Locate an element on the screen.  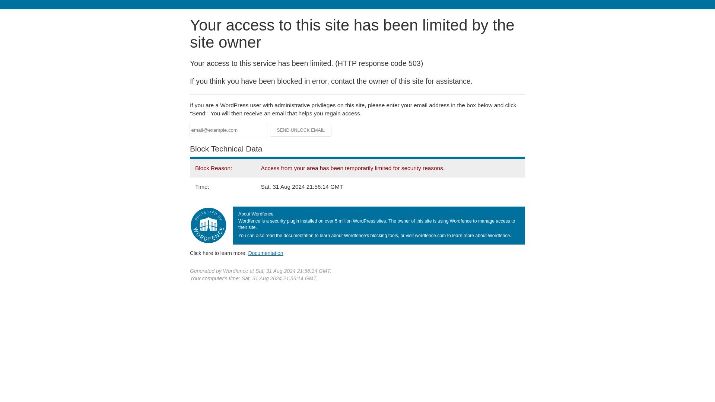
Send Unlock Email is located at coordinates (301, 130).